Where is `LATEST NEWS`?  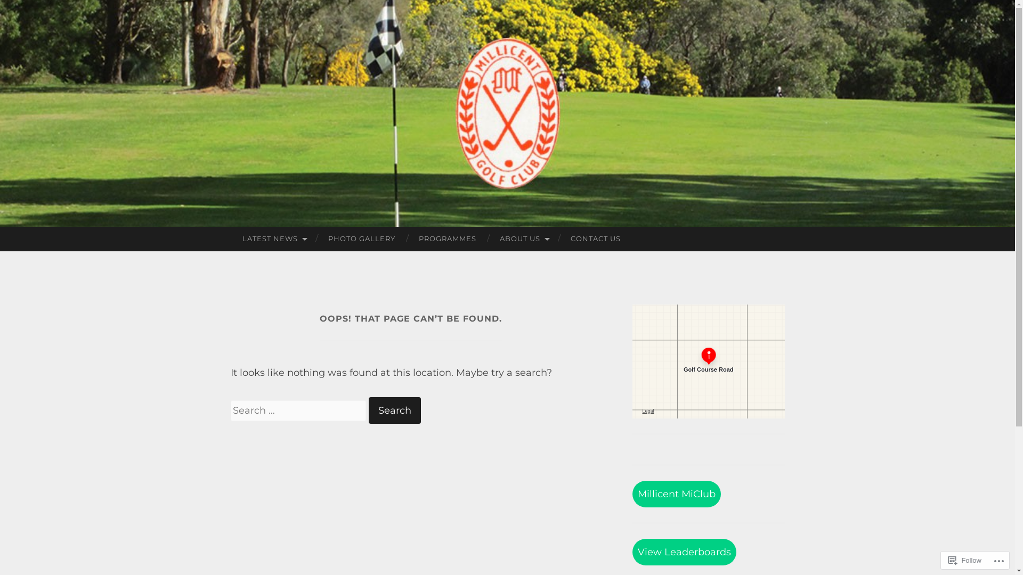
LATEST NEWS is located at coordinates (273, 239).